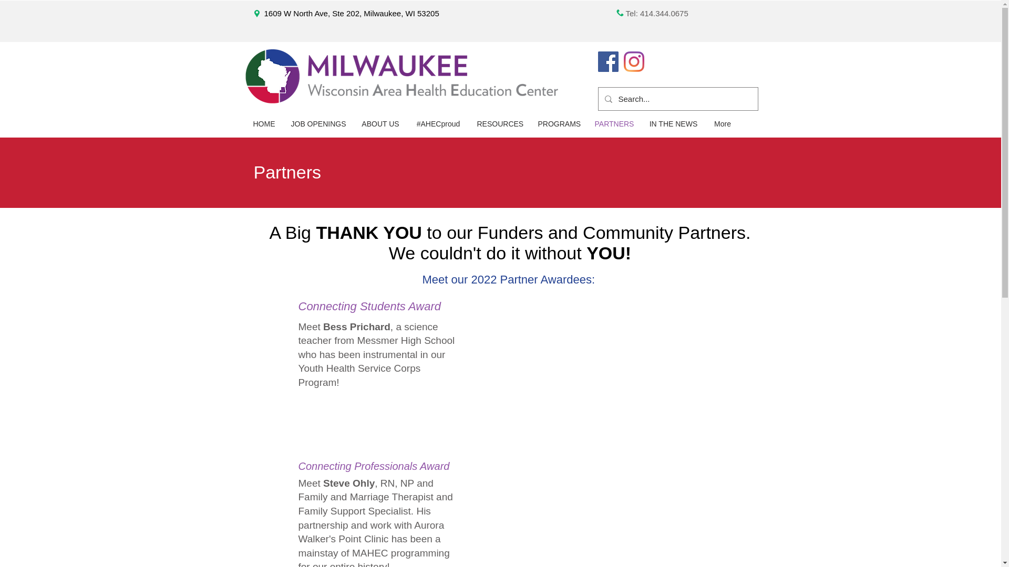 The width and height of the screenshot is (1009, 567). Describe the element at coordinates (380, 124) in the screenshot. I see `ABOUT US` at that location.